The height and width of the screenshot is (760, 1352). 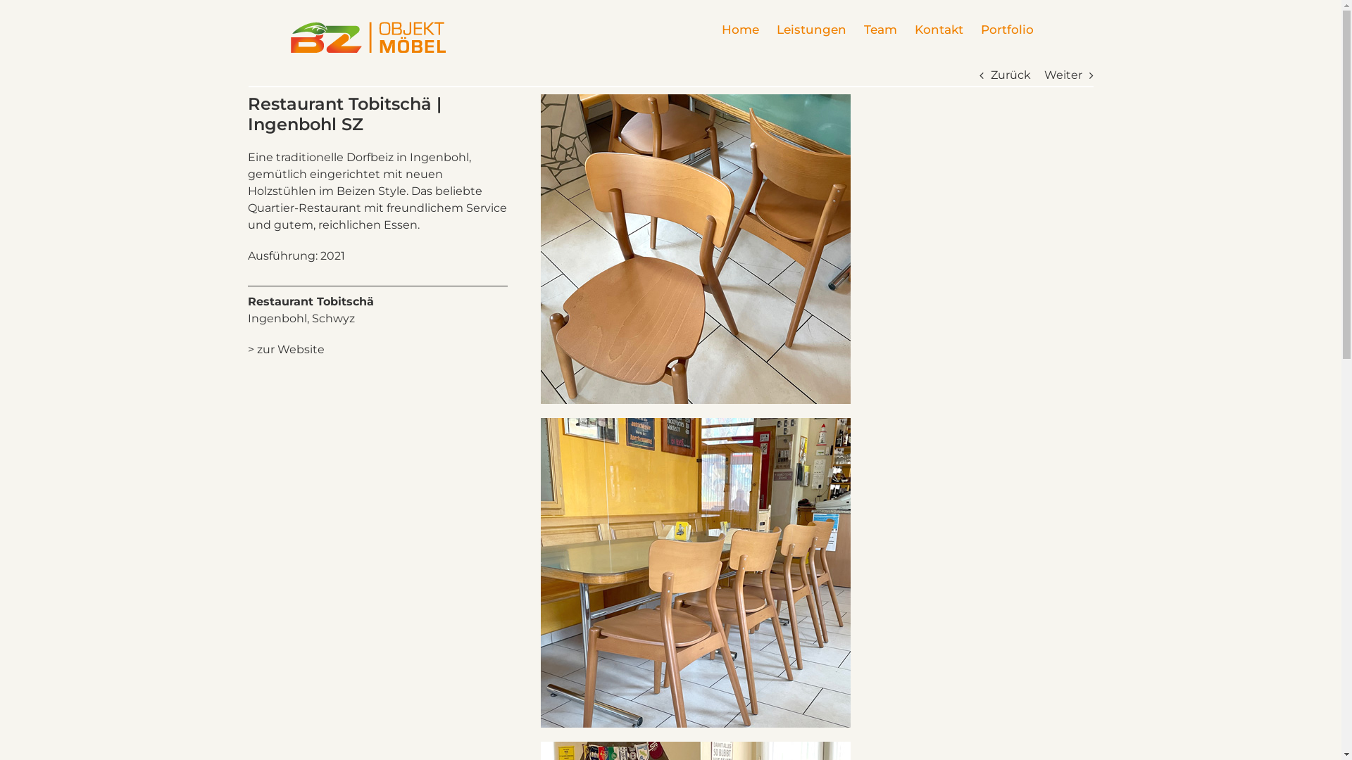 What do you see at coordinates (811, 30) in the screenshot?
I see `Leistungen` at bounding box center [811, 30].